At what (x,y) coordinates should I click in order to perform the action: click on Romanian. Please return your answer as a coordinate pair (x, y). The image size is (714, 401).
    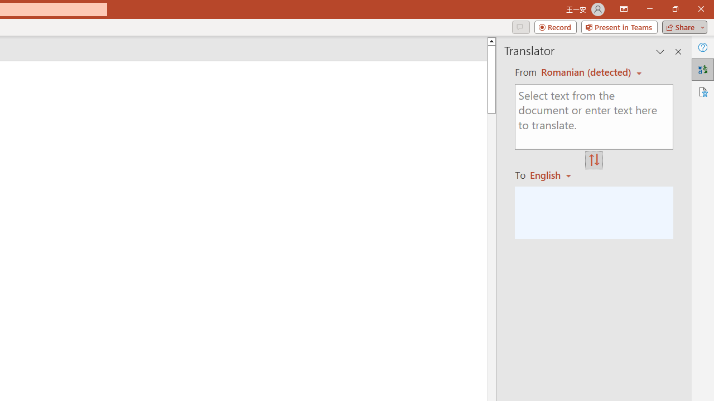
    Looking at the image, I should click on (554, 175).